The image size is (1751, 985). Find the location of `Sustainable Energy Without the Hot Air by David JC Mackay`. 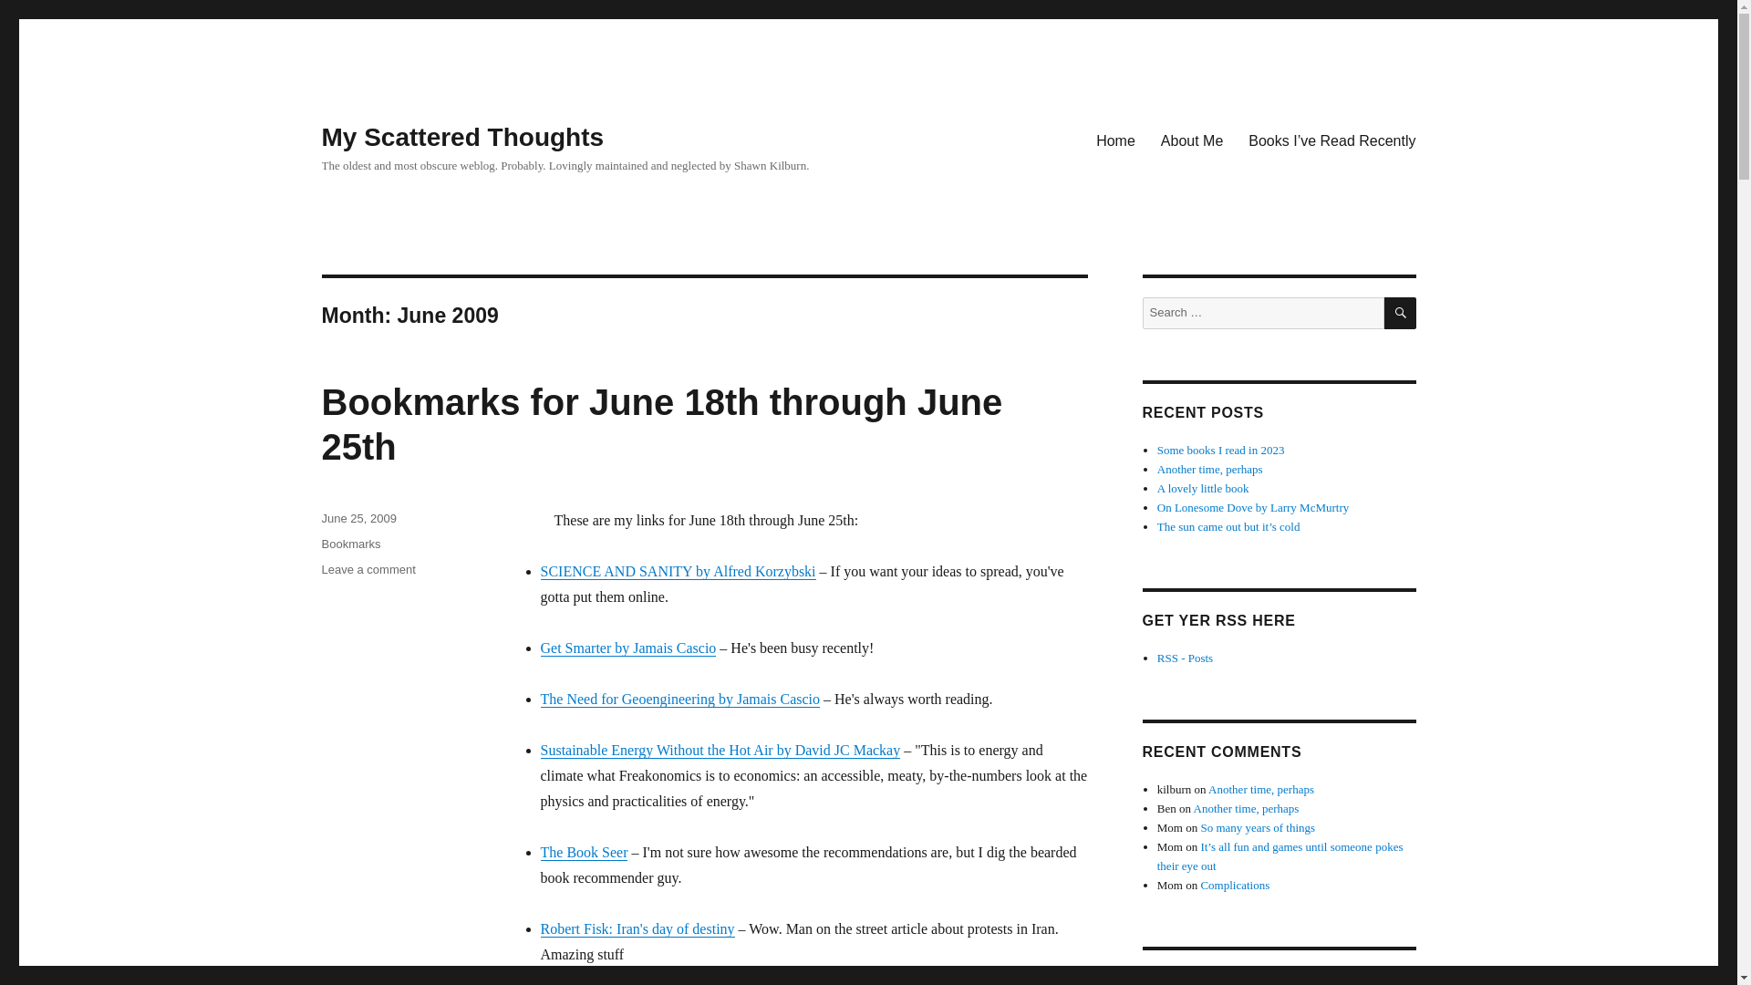

Sustainable Energy Without the Hot Air by David JC Mackay is located at coordinates (719, 750).